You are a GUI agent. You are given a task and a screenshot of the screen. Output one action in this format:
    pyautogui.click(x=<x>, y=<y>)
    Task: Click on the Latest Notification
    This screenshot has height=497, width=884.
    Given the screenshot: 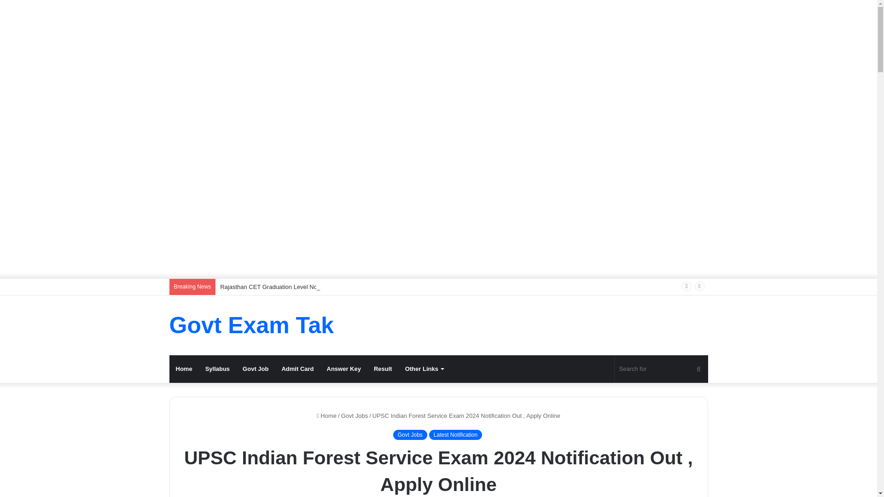 What is the action you would take?
    pyautogui.click(x=455, y=434)
    